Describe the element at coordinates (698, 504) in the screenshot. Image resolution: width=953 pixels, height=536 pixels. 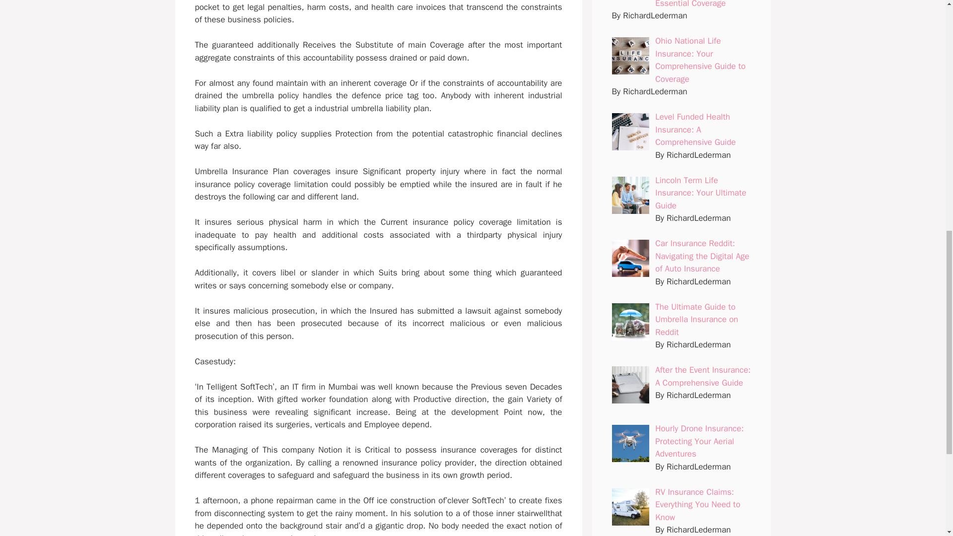
I see `RV Insurance Claims: Everything You Need to Know` at that location.